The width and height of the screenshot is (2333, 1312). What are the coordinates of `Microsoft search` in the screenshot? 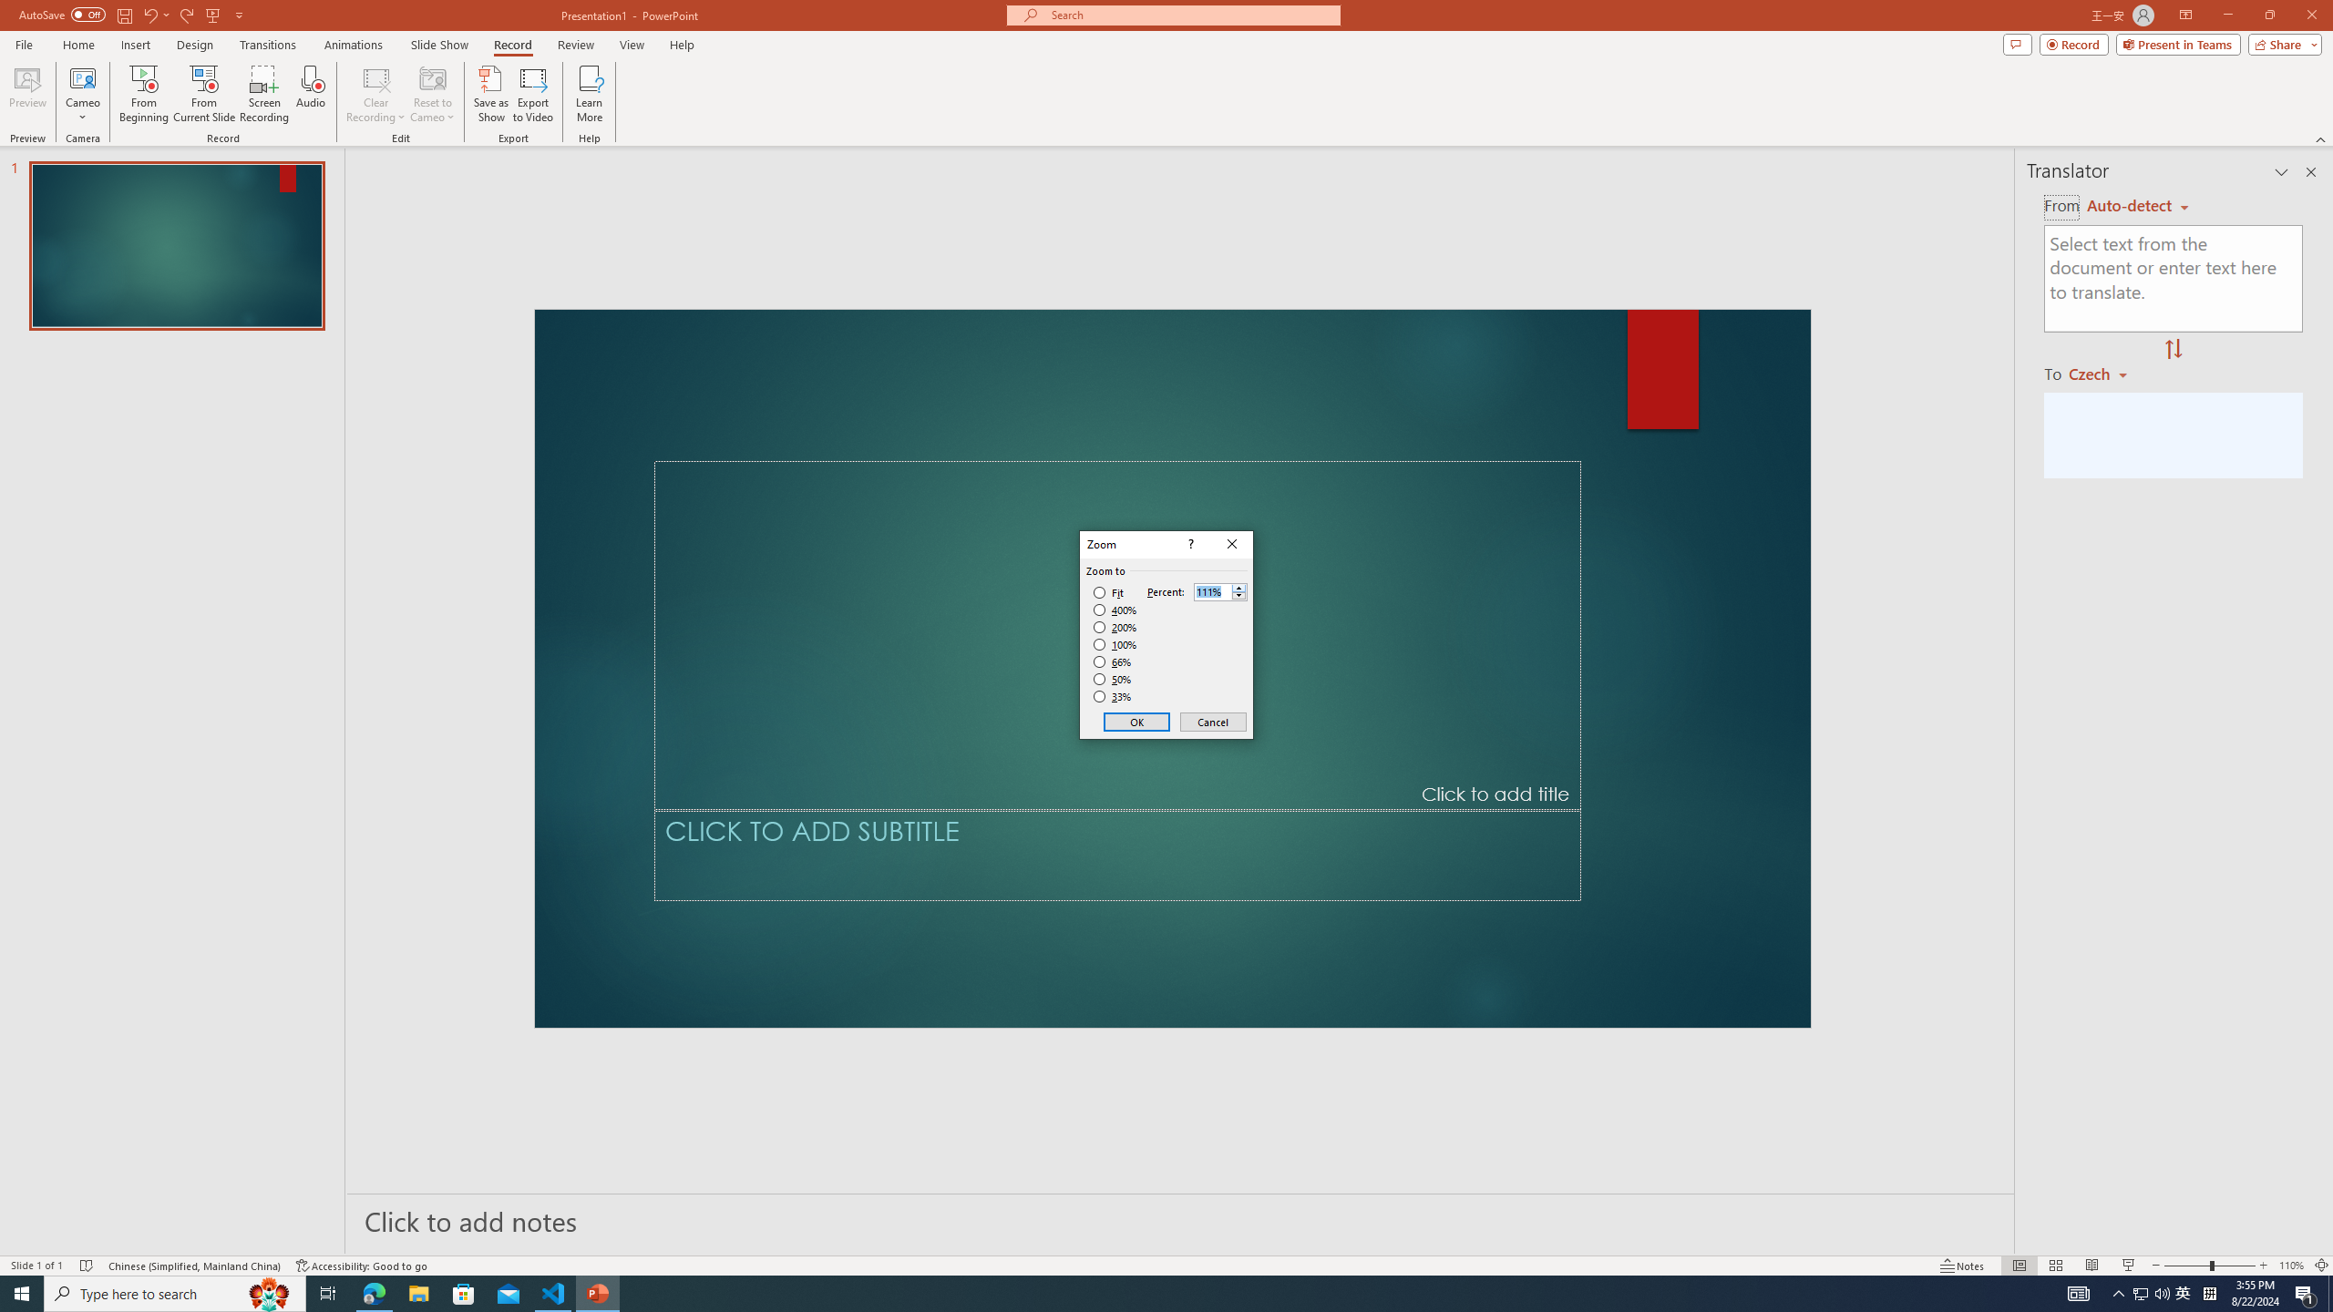 It's located at (1201, 29).